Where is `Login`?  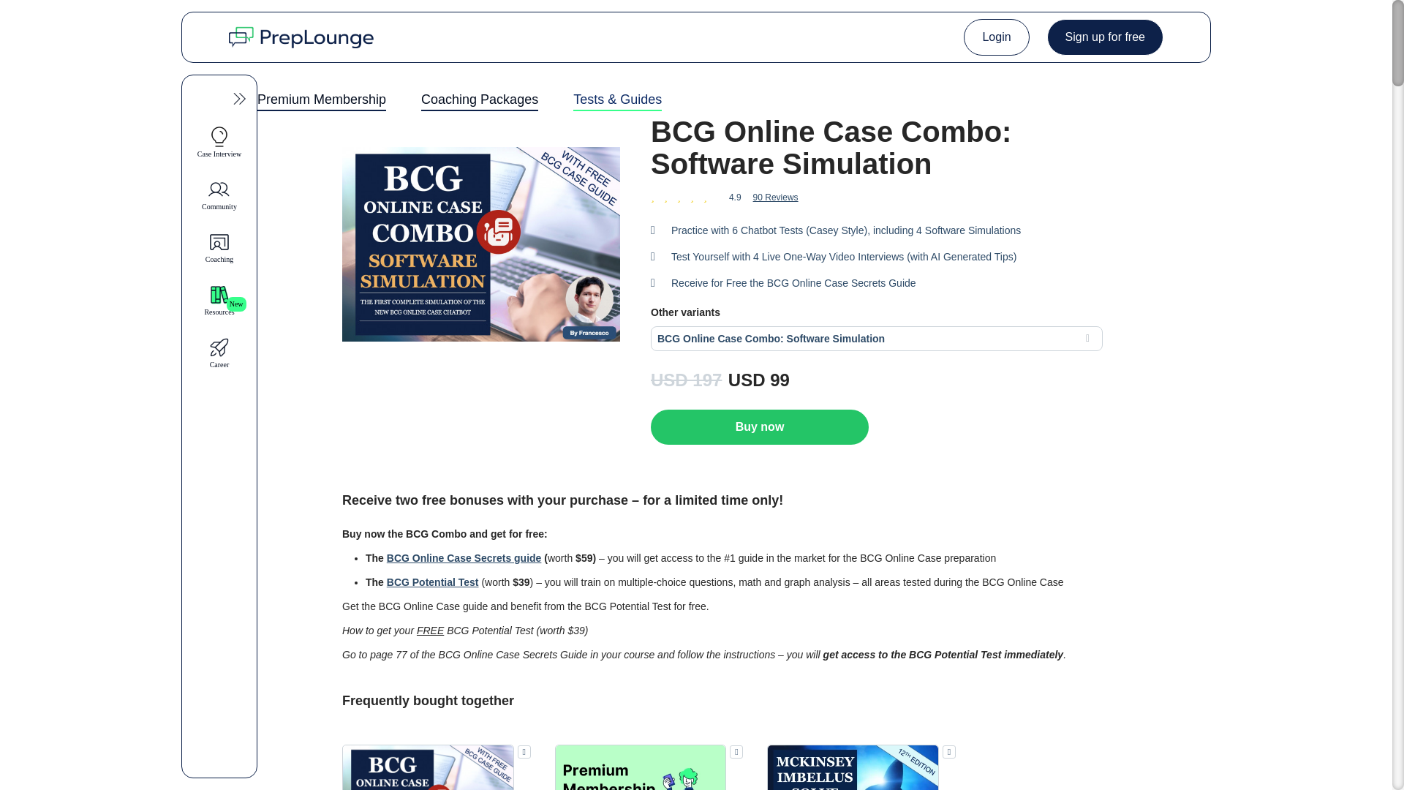
Login is located at coordinates (996, 37).